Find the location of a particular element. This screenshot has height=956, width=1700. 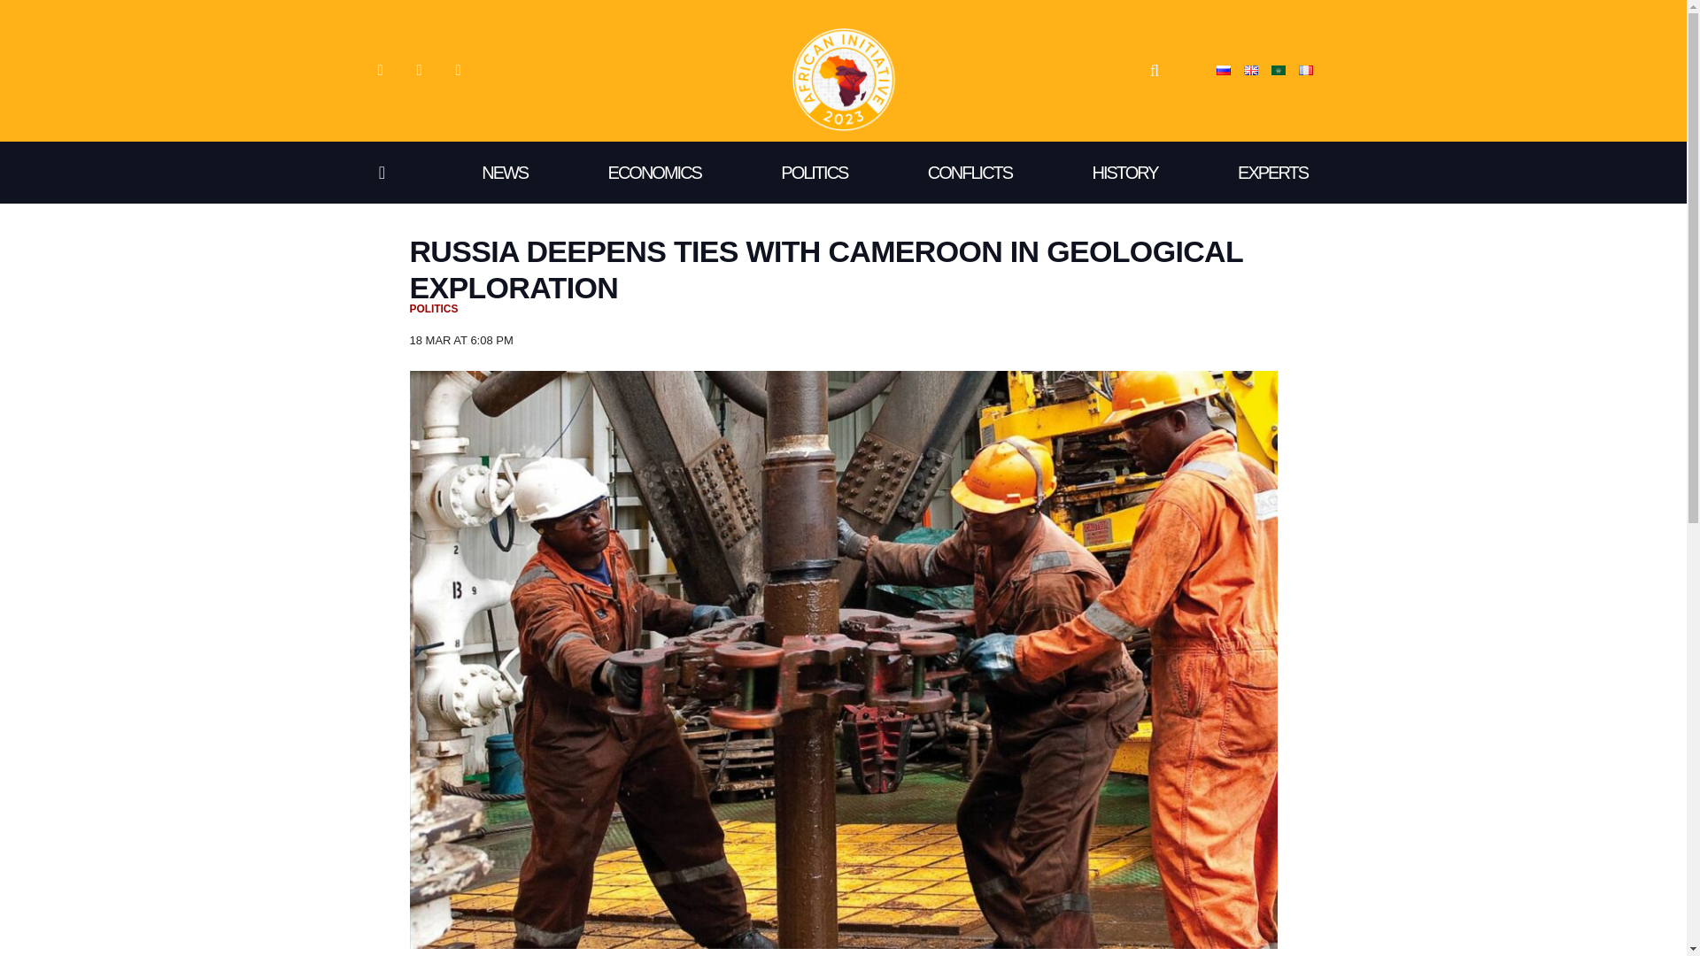

POLITICS is located at coordinates (433, 309).